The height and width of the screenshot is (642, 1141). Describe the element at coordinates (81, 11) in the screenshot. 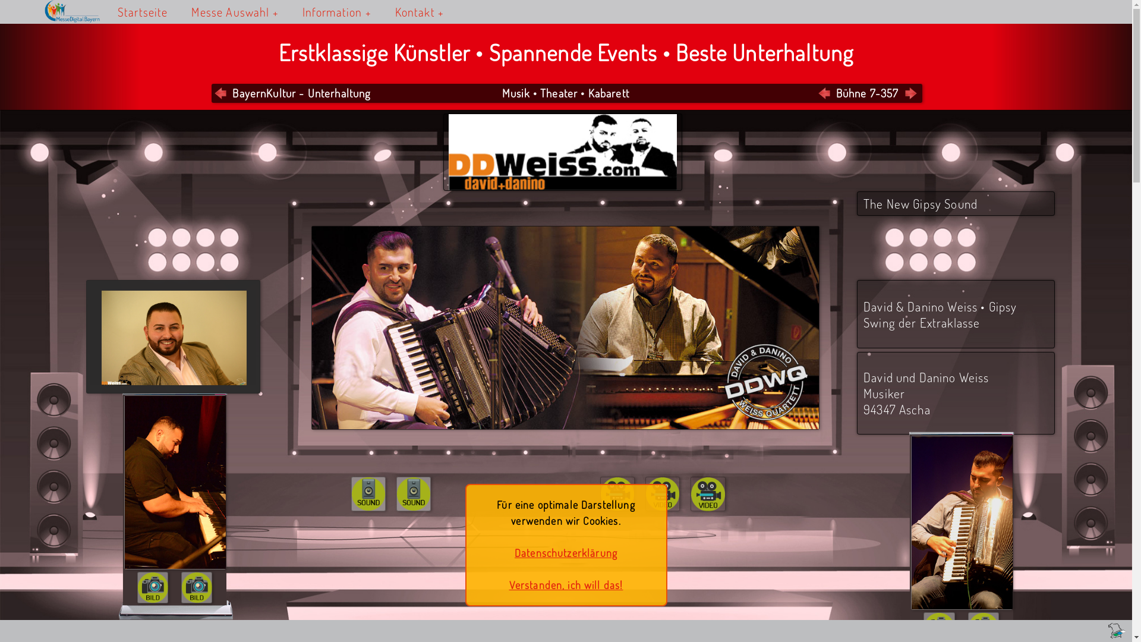

I see `Das Logo von MesseDigital.Bayern` at that location.